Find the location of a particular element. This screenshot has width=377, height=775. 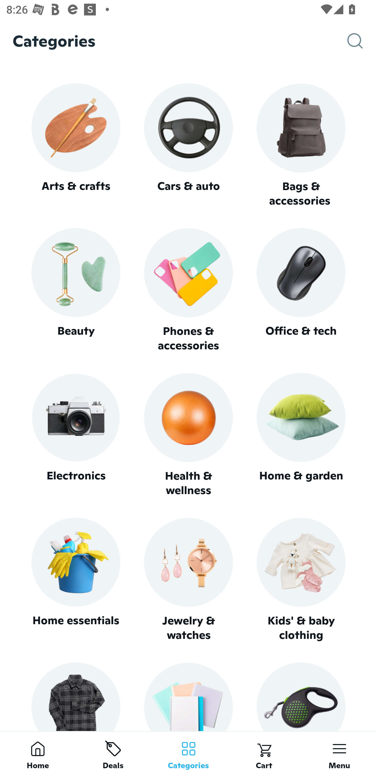

Bags & accessories  is located at coordinates (301, 146).